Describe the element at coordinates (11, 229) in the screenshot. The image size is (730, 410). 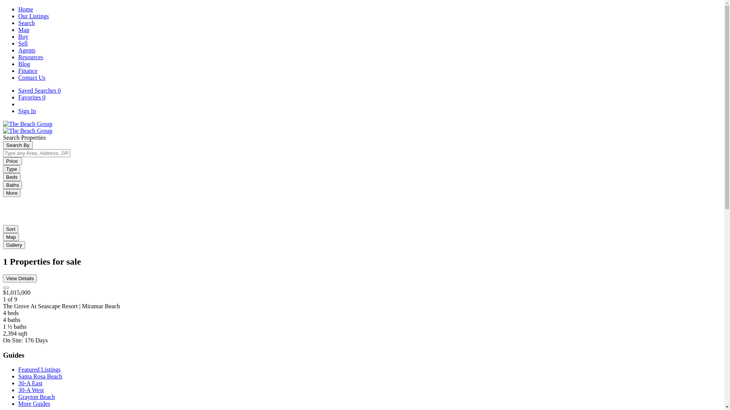
I see `Sort` at that location.